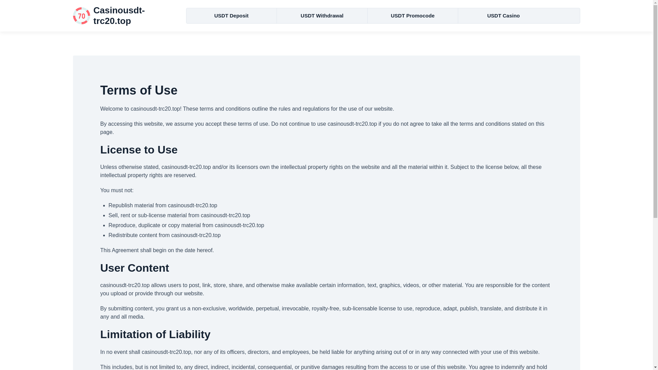 This screenshot has height=370, width=658. What do you see at coordinates (232, 16) in the screenshot?
I see `USDT Deposit` at bounding box center [232, 16].